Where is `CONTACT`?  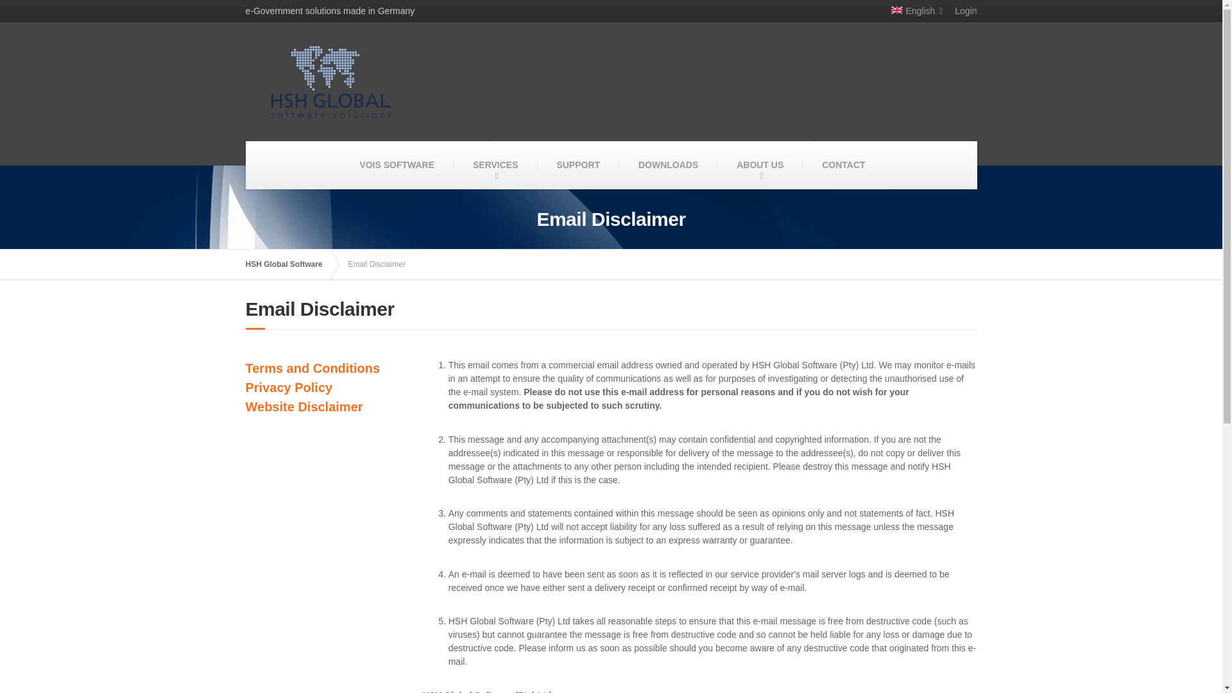 CONTACT is located at coordinates (843, 165).